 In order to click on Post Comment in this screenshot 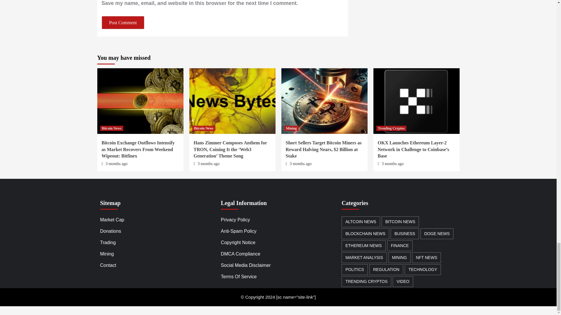, I will do `click(123, 23)`.